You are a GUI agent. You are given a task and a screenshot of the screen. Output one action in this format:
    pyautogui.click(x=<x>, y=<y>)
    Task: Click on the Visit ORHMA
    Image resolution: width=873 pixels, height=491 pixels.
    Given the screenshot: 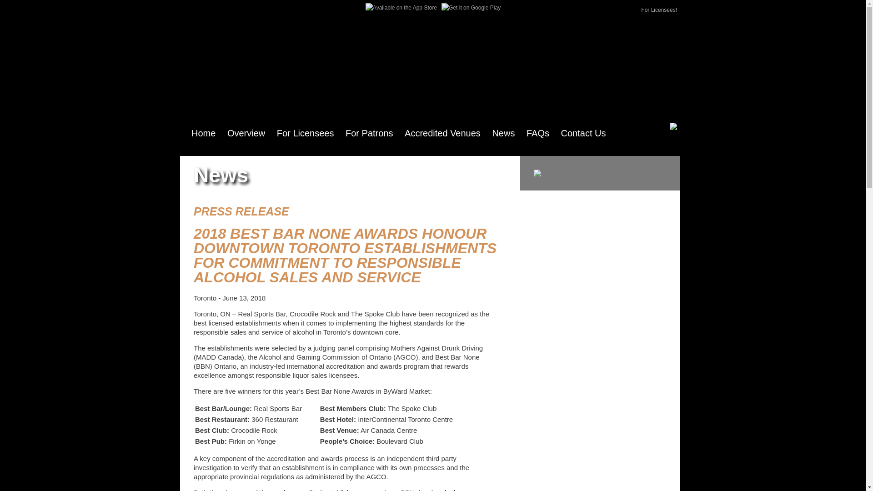 What is the action you would take?
    pyautogui.click(x=673, y=126)
    